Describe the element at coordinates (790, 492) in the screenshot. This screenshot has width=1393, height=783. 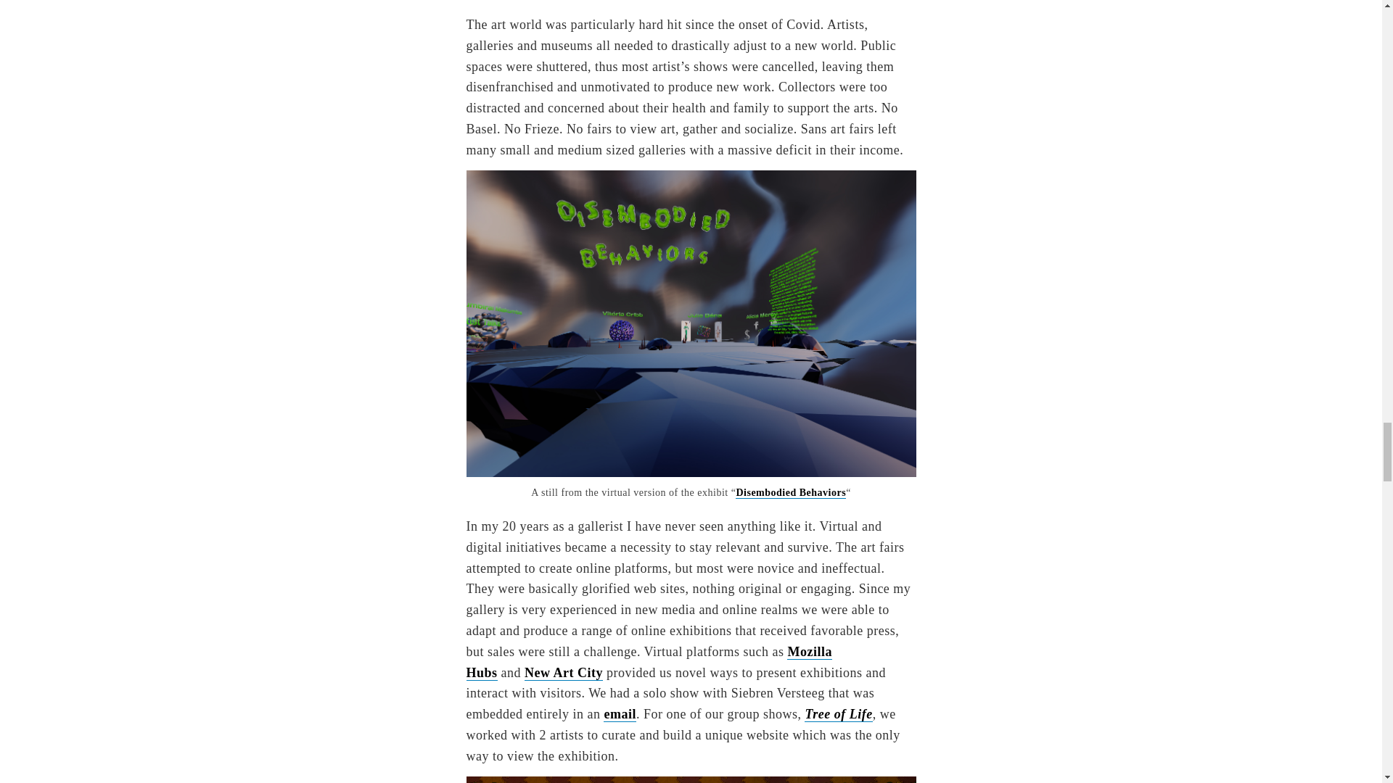
I see `Disembodied Behaviors` at that location.